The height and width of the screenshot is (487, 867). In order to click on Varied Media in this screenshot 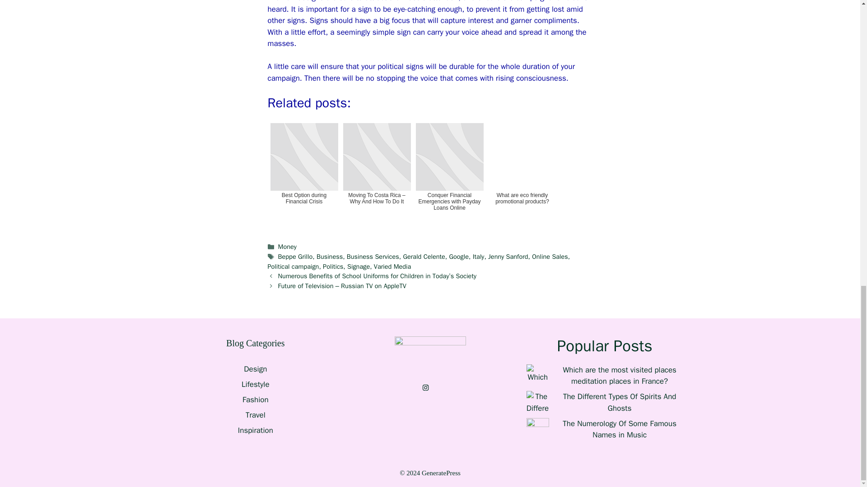, I will do `click(392, 266)`.